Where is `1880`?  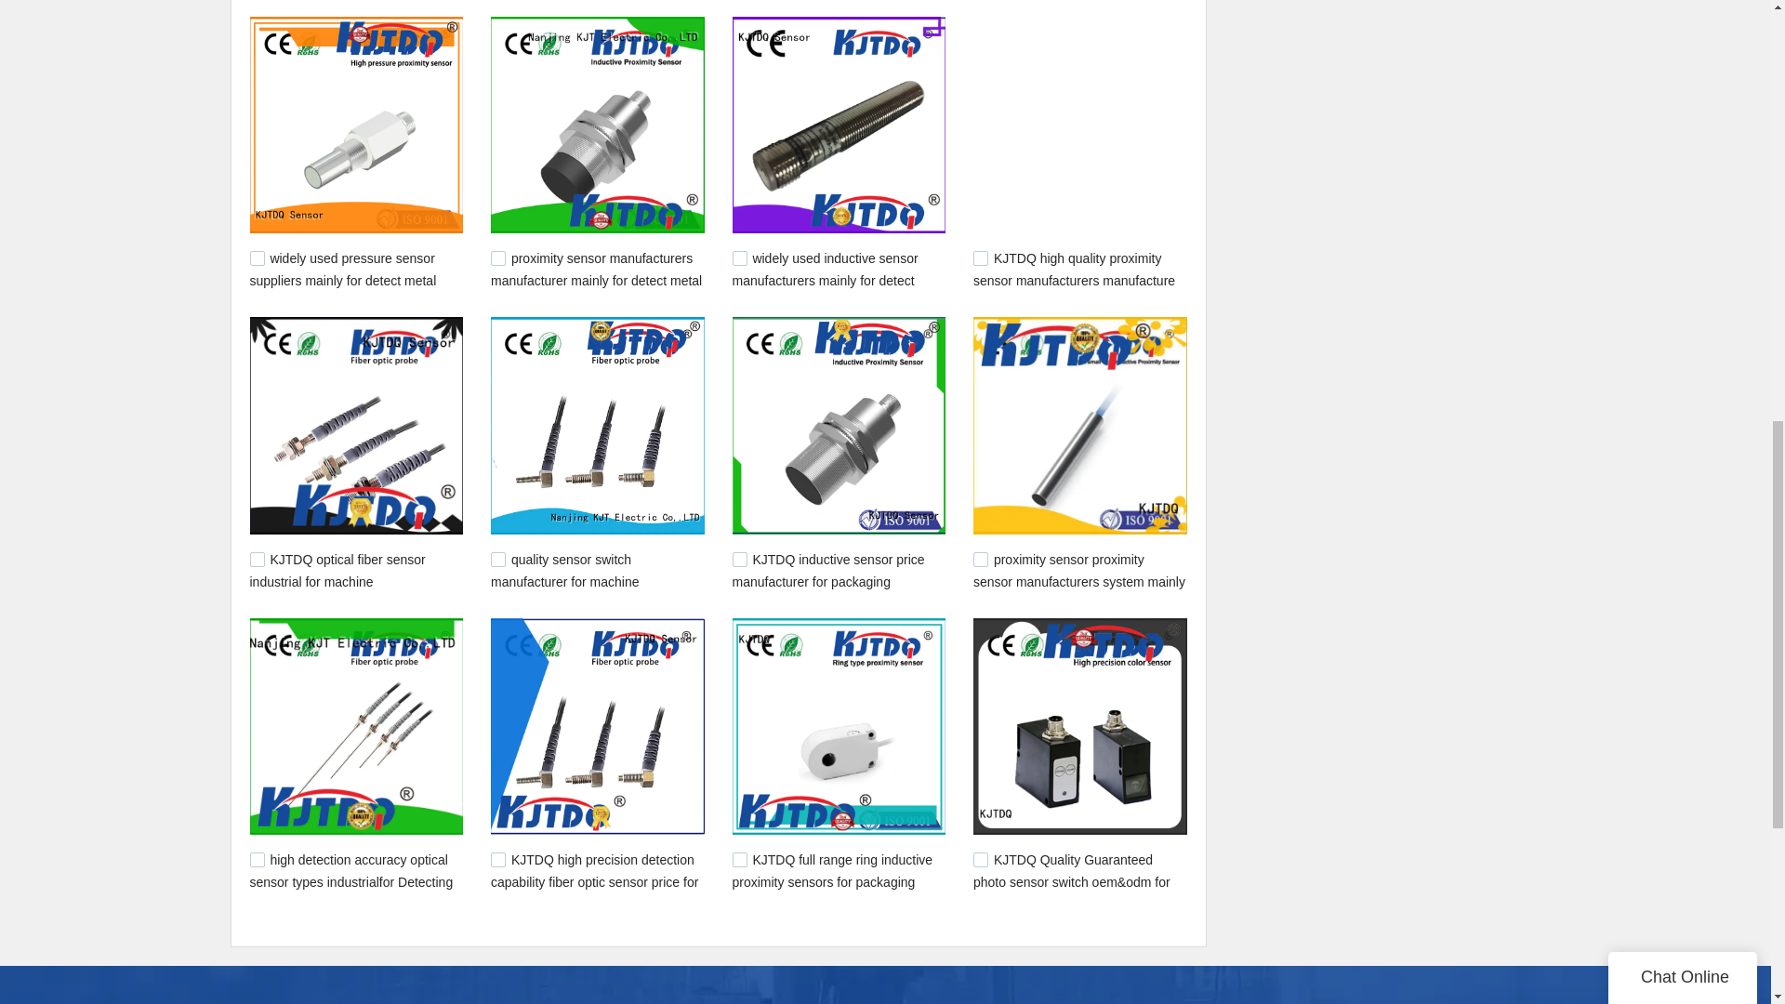 1880 is located at coordinates (980, 258).